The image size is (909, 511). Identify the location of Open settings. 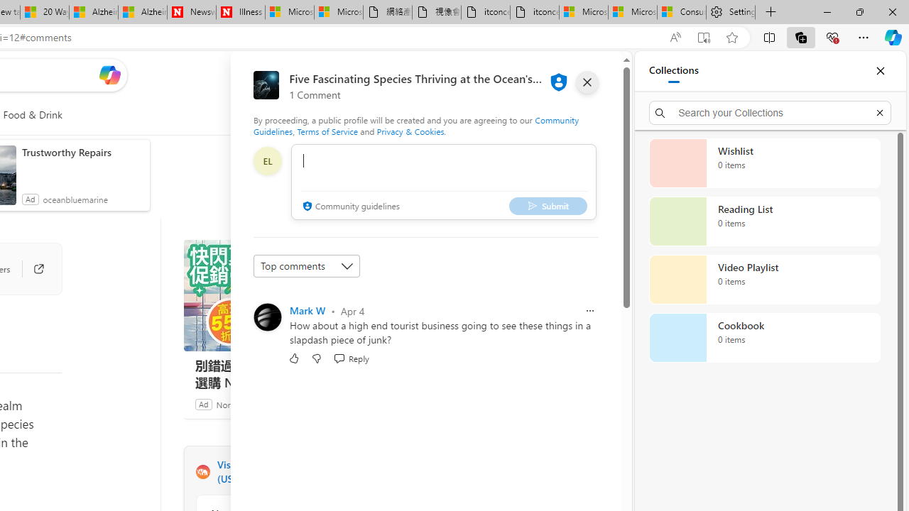
(589, 75).